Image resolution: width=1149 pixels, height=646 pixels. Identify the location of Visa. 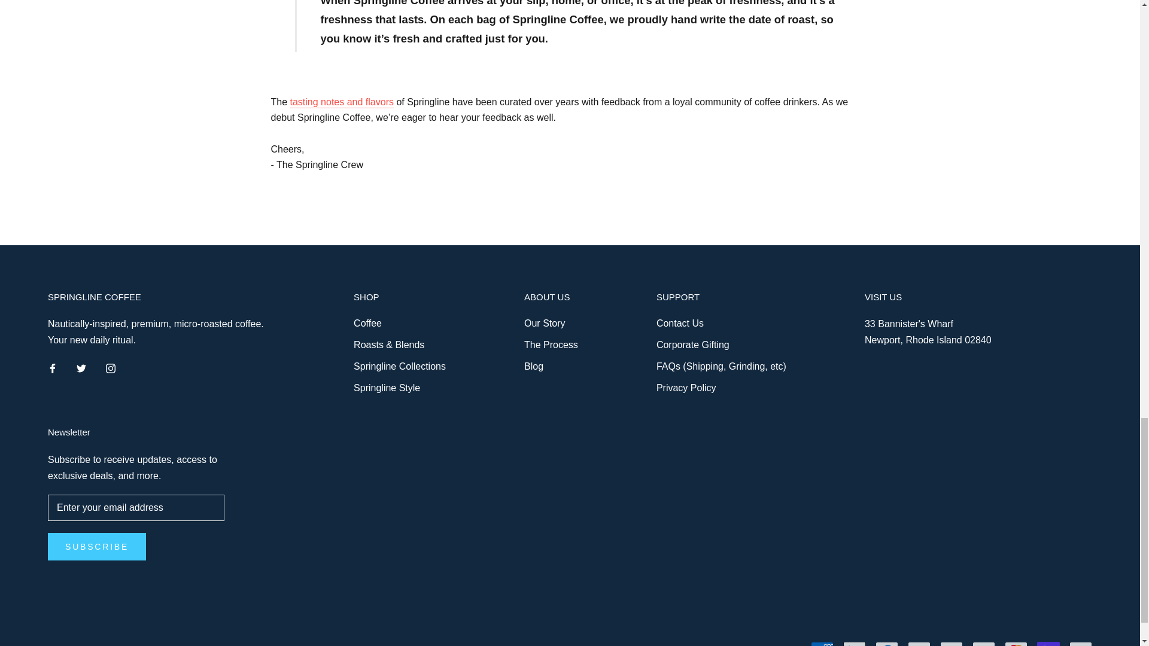
(1081, 644).